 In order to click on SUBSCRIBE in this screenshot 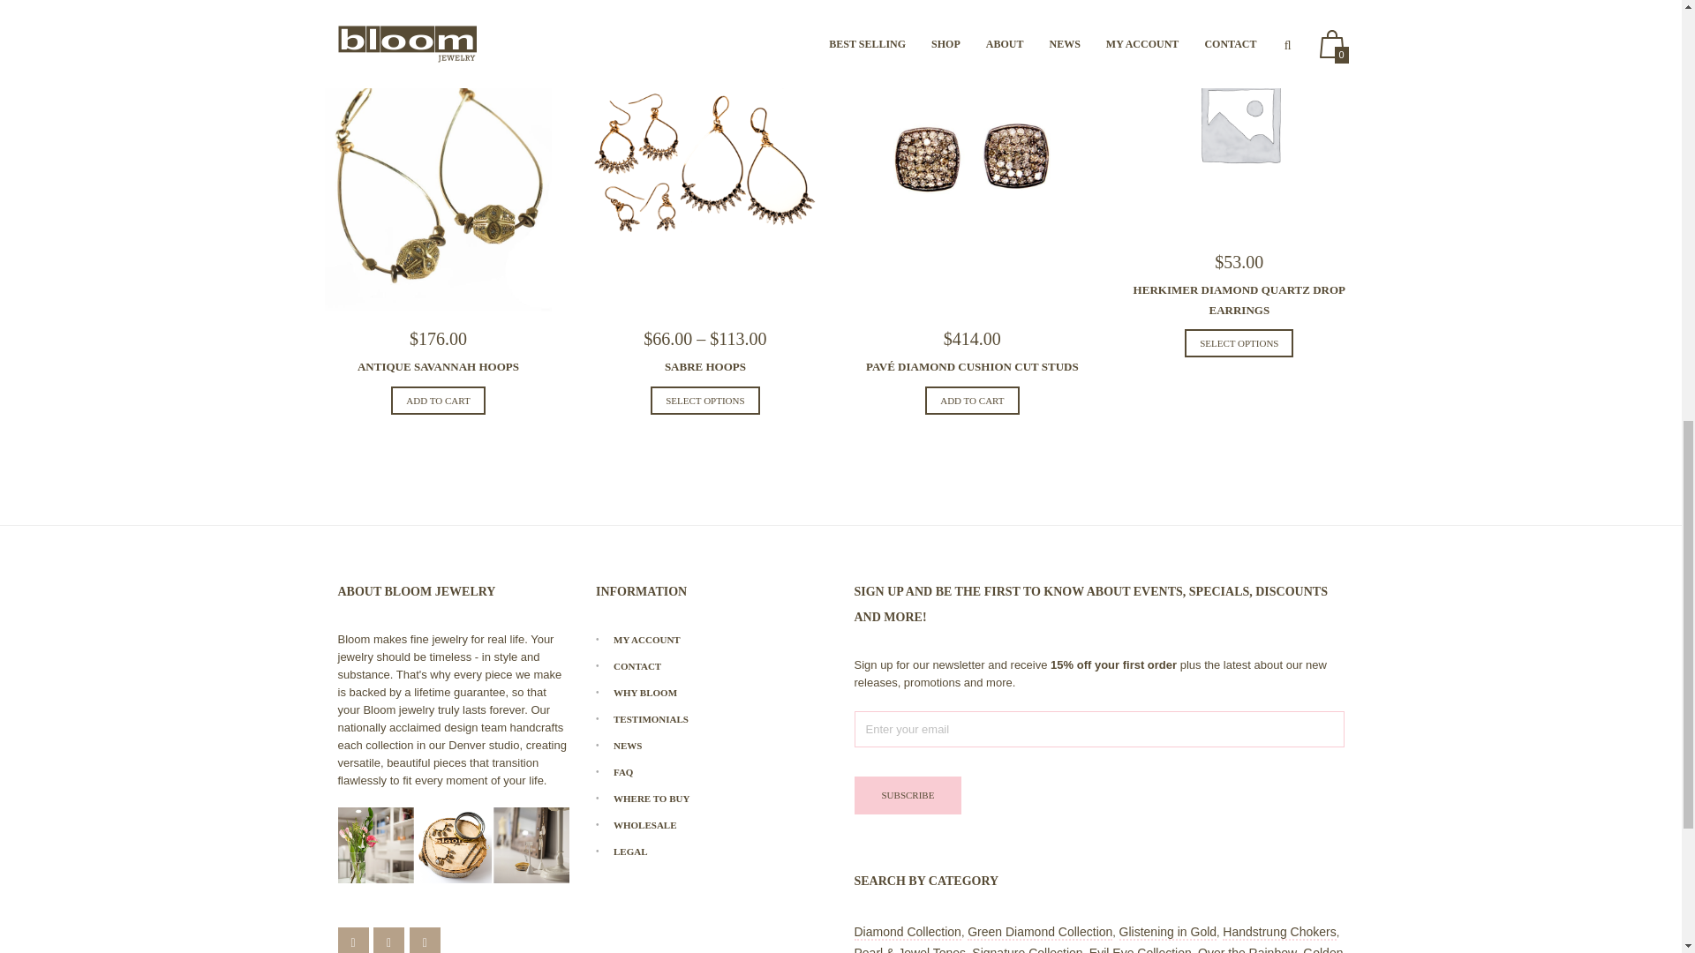, I will do `click(908, 796)`.